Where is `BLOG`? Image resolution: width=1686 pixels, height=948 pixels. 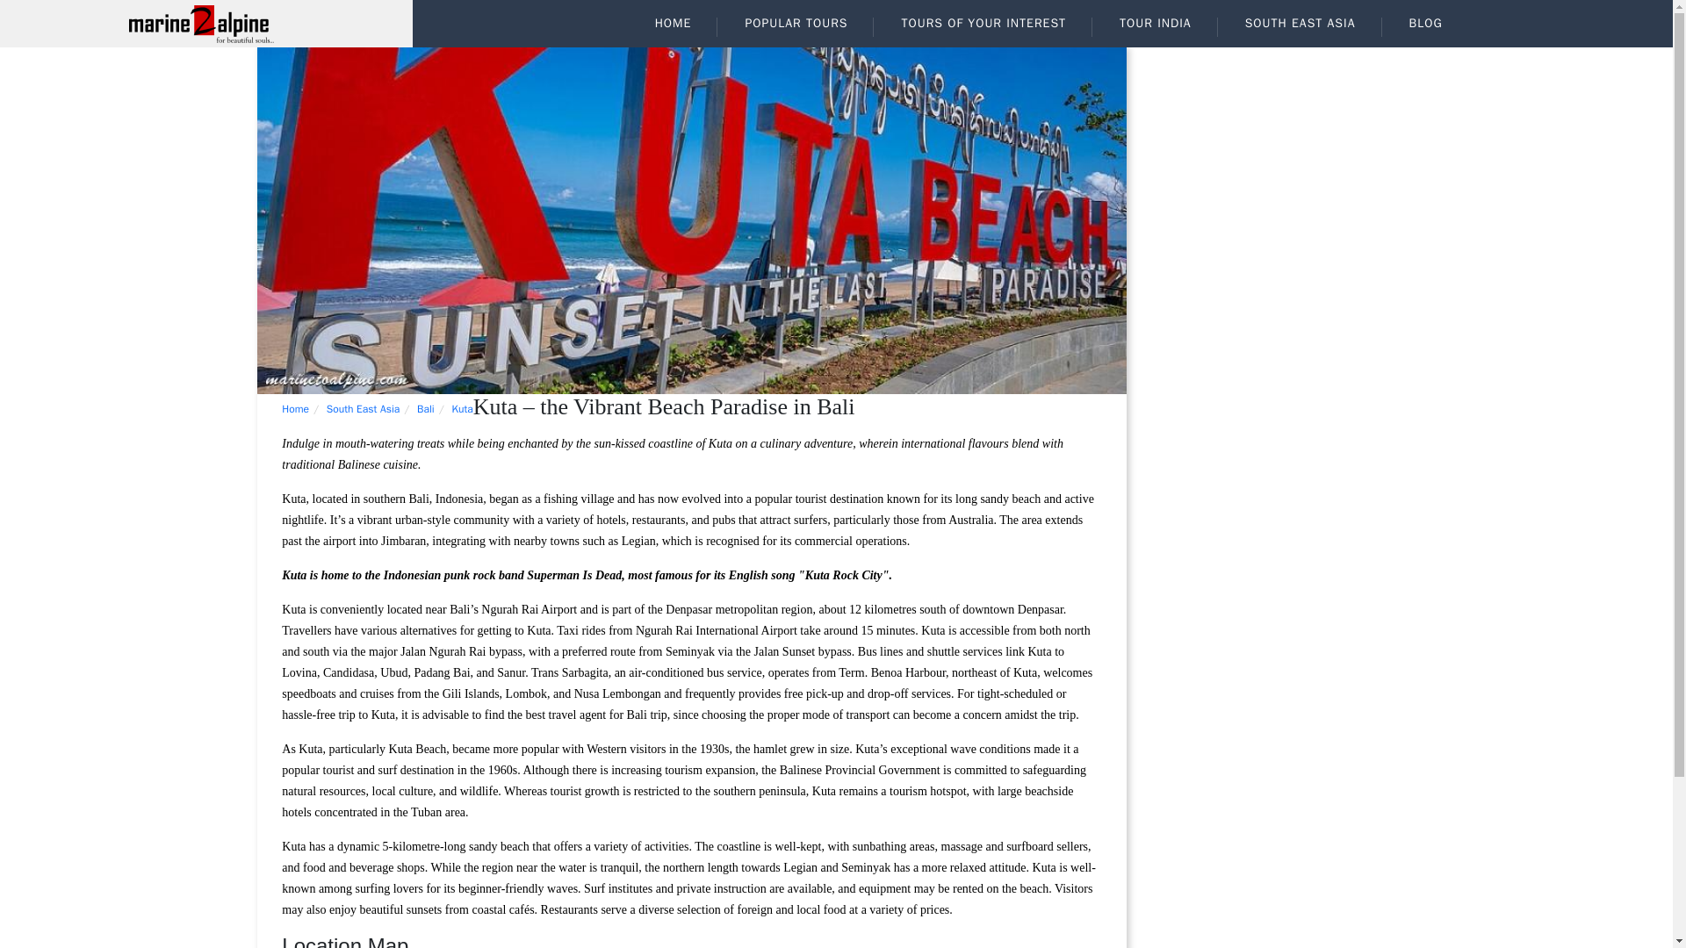
BLOG is located at coordinates (1425, 24).